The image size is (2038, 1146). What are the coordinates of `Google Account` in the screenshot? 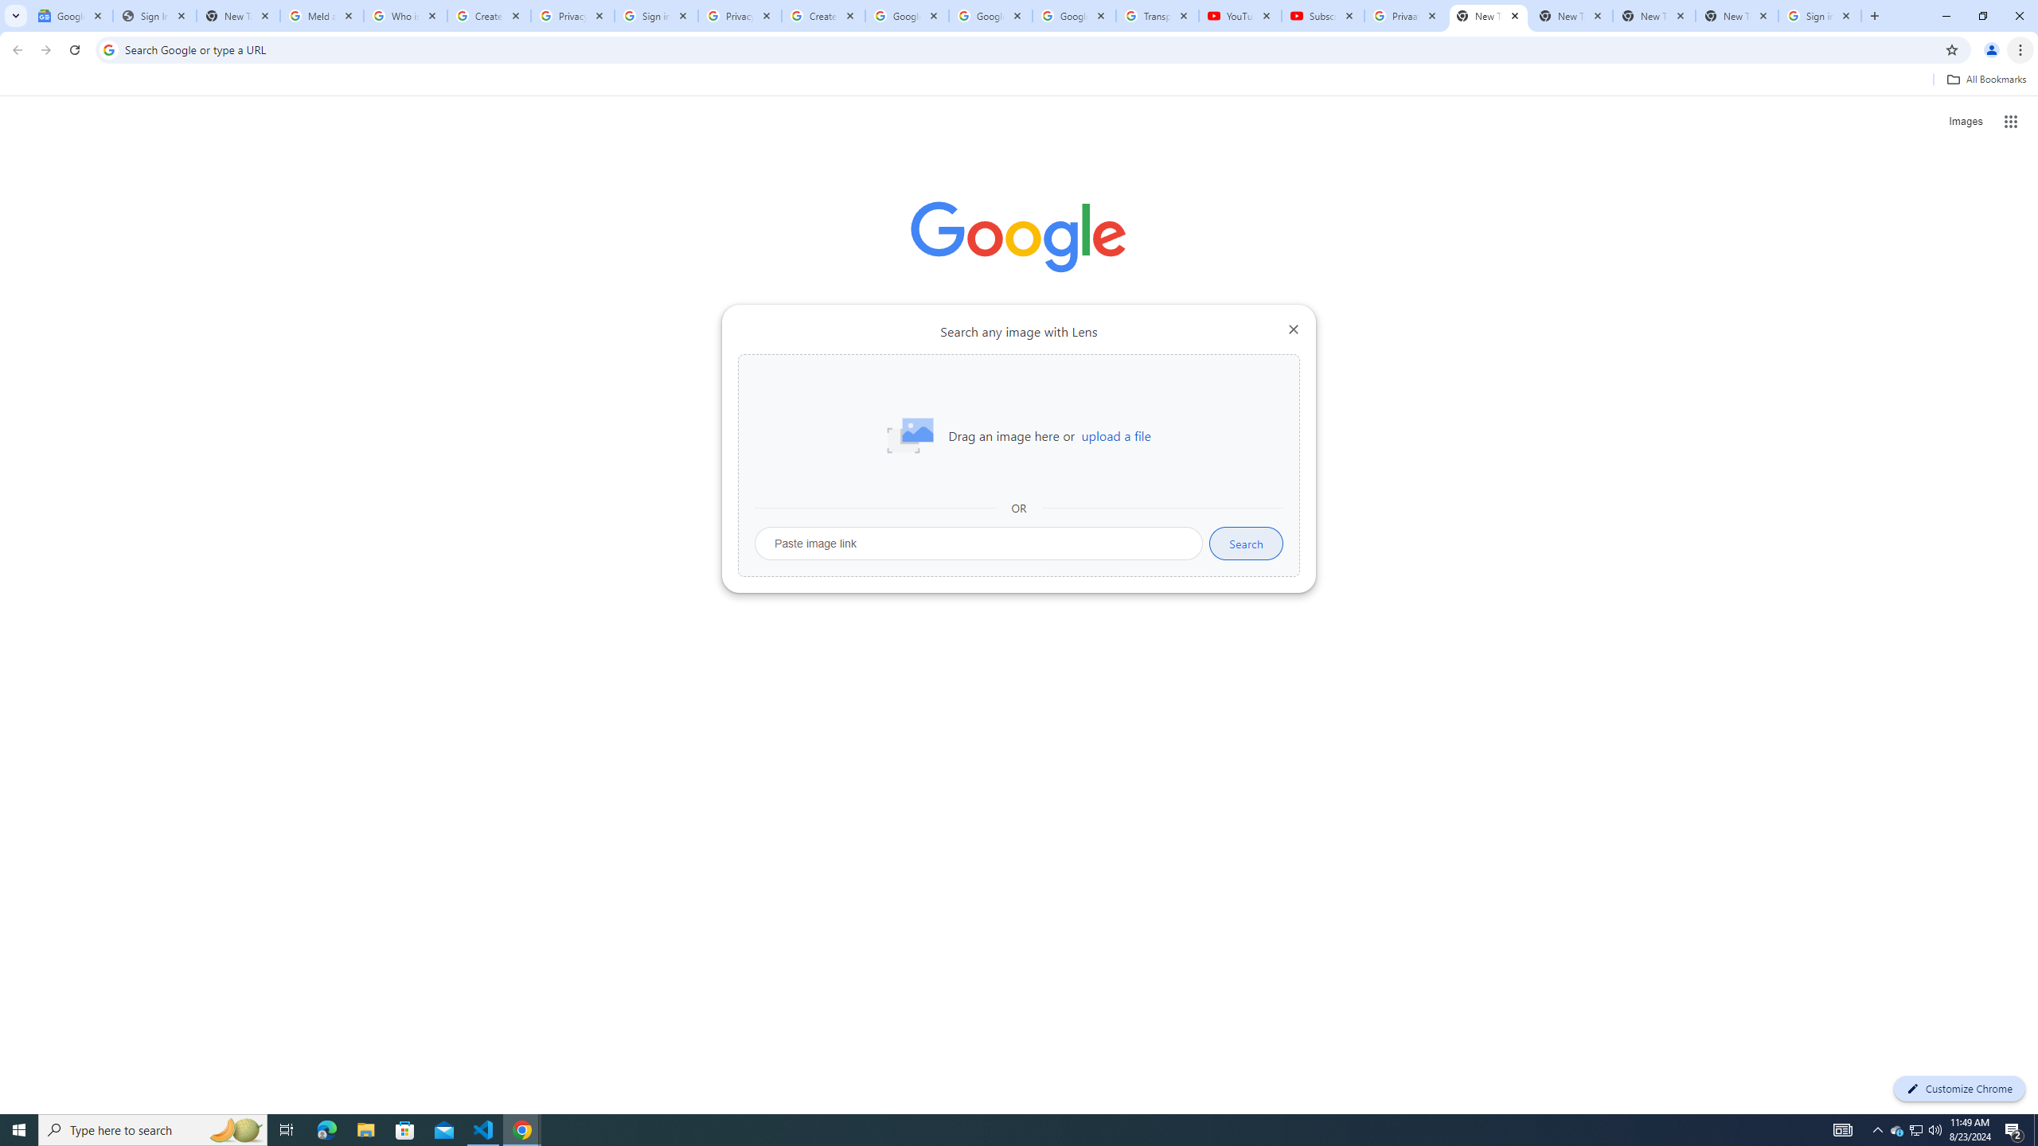 It's located at (1073, 16).